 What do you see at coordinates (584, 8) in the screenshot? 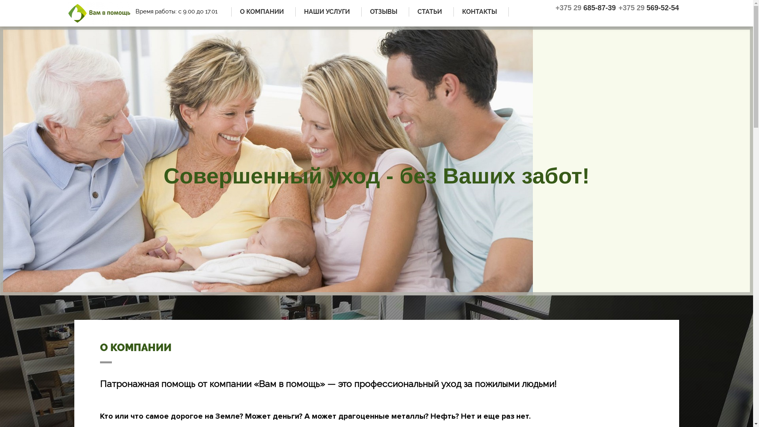
I see `+375 29 685-87-39` at bounding box center [584, 8].